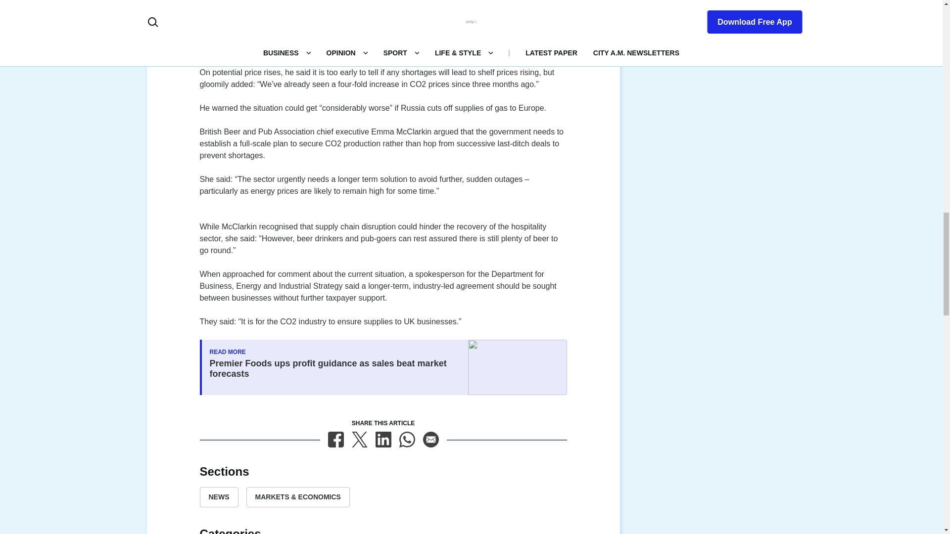 The height and width of the screenshot is (534, 950). Describe the element at coordinates (383, 439) in the screenshot. I see `LinkedIn` at that location.